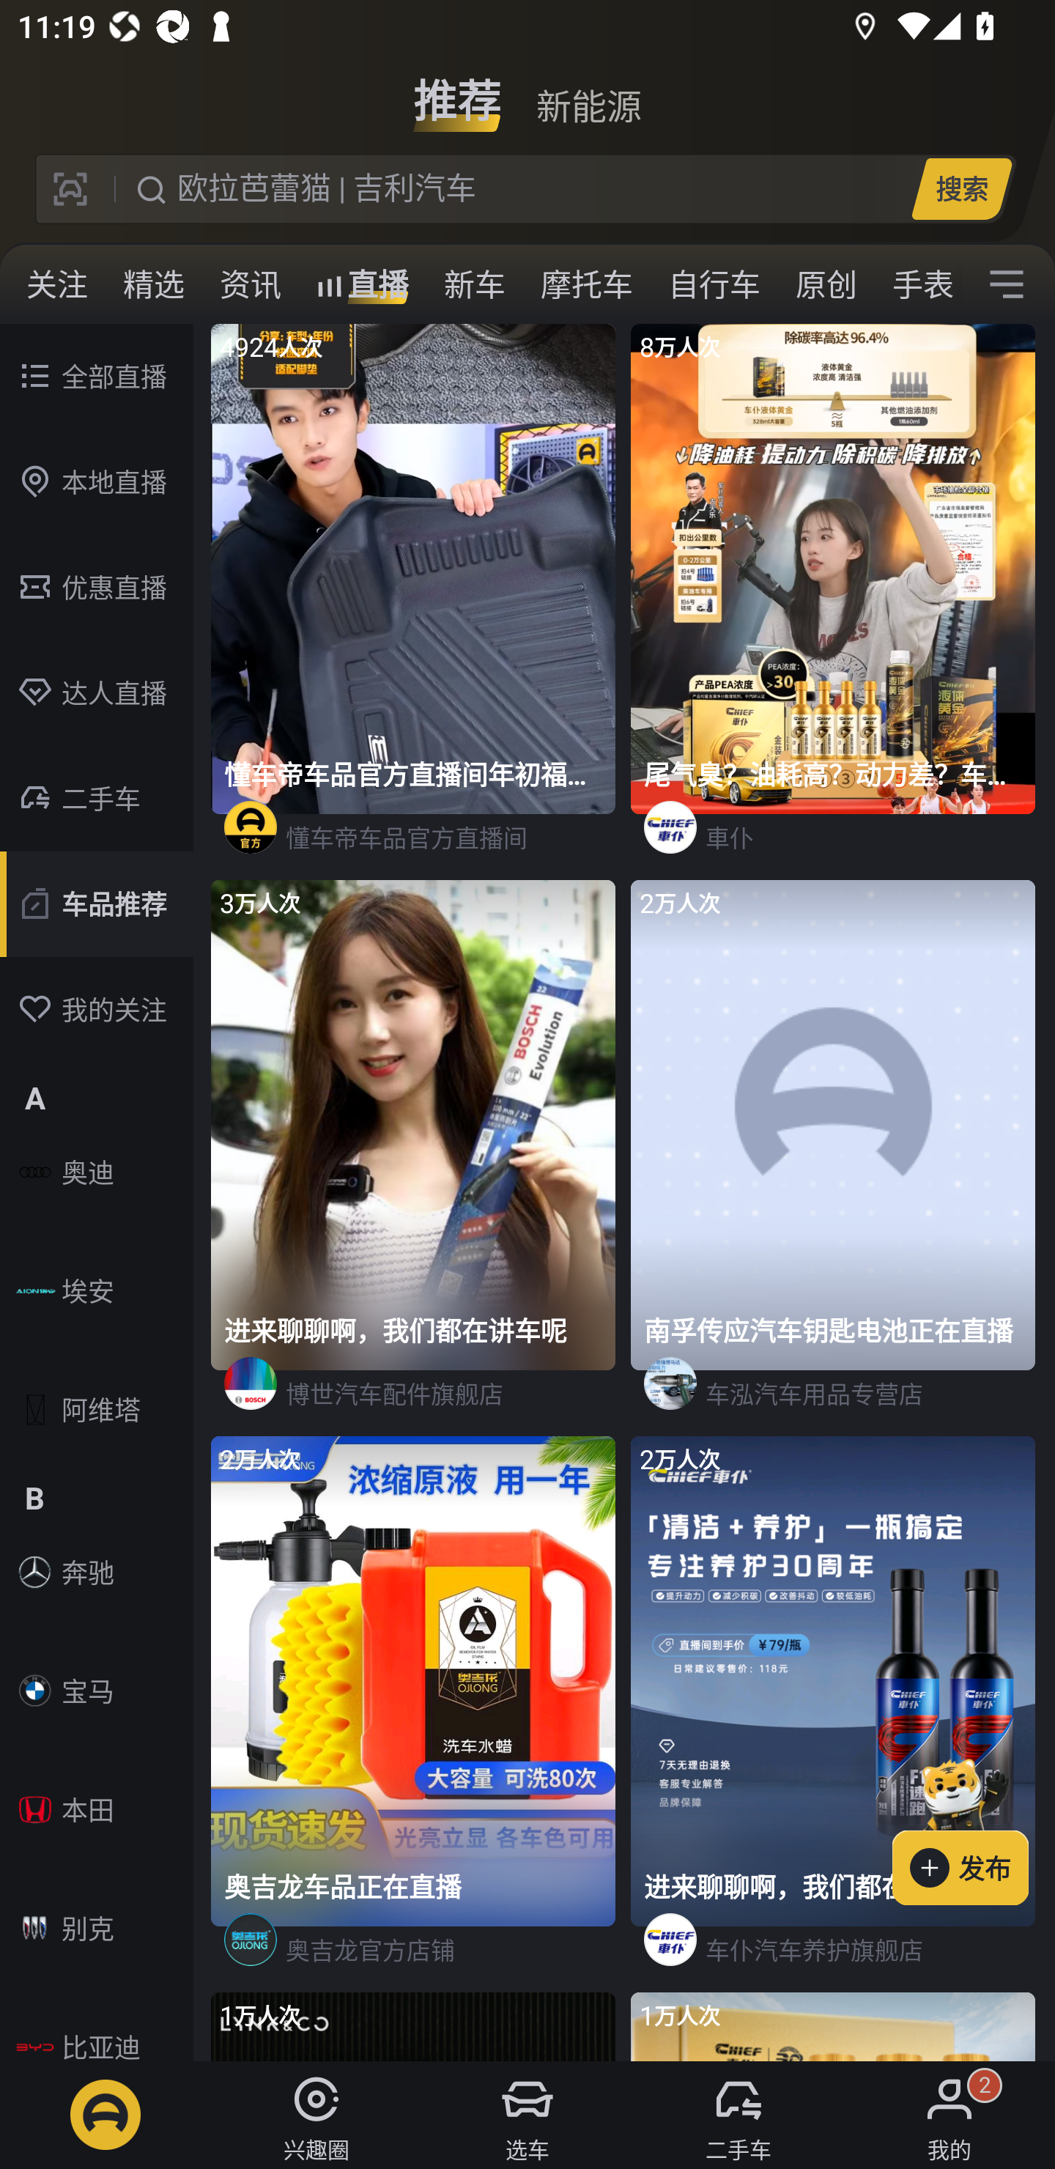  What do you see at coordinates (475, 284) in the screenshot?
I see `新车` at bounding box center [475, 284].